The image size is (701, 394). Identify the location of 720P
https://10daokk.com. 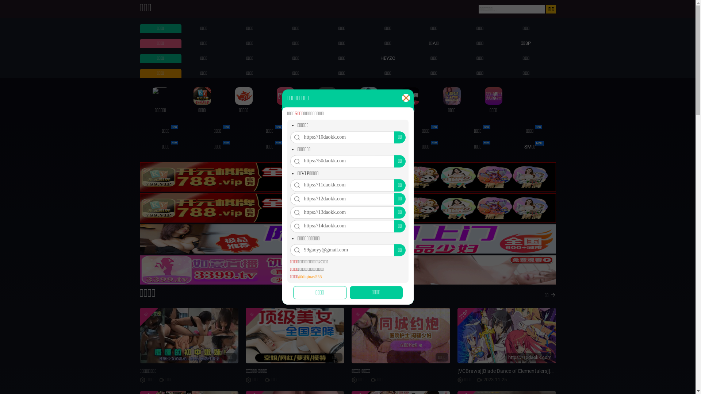
(506, 336).